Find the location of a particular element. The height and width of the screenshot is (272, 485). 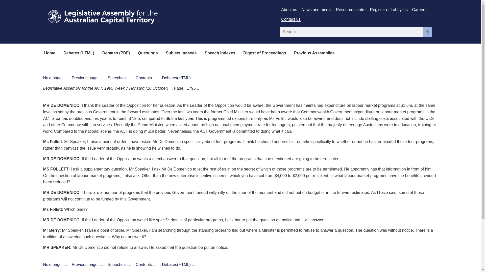

Digest of Proceedings is located at coordinates (264, 53).